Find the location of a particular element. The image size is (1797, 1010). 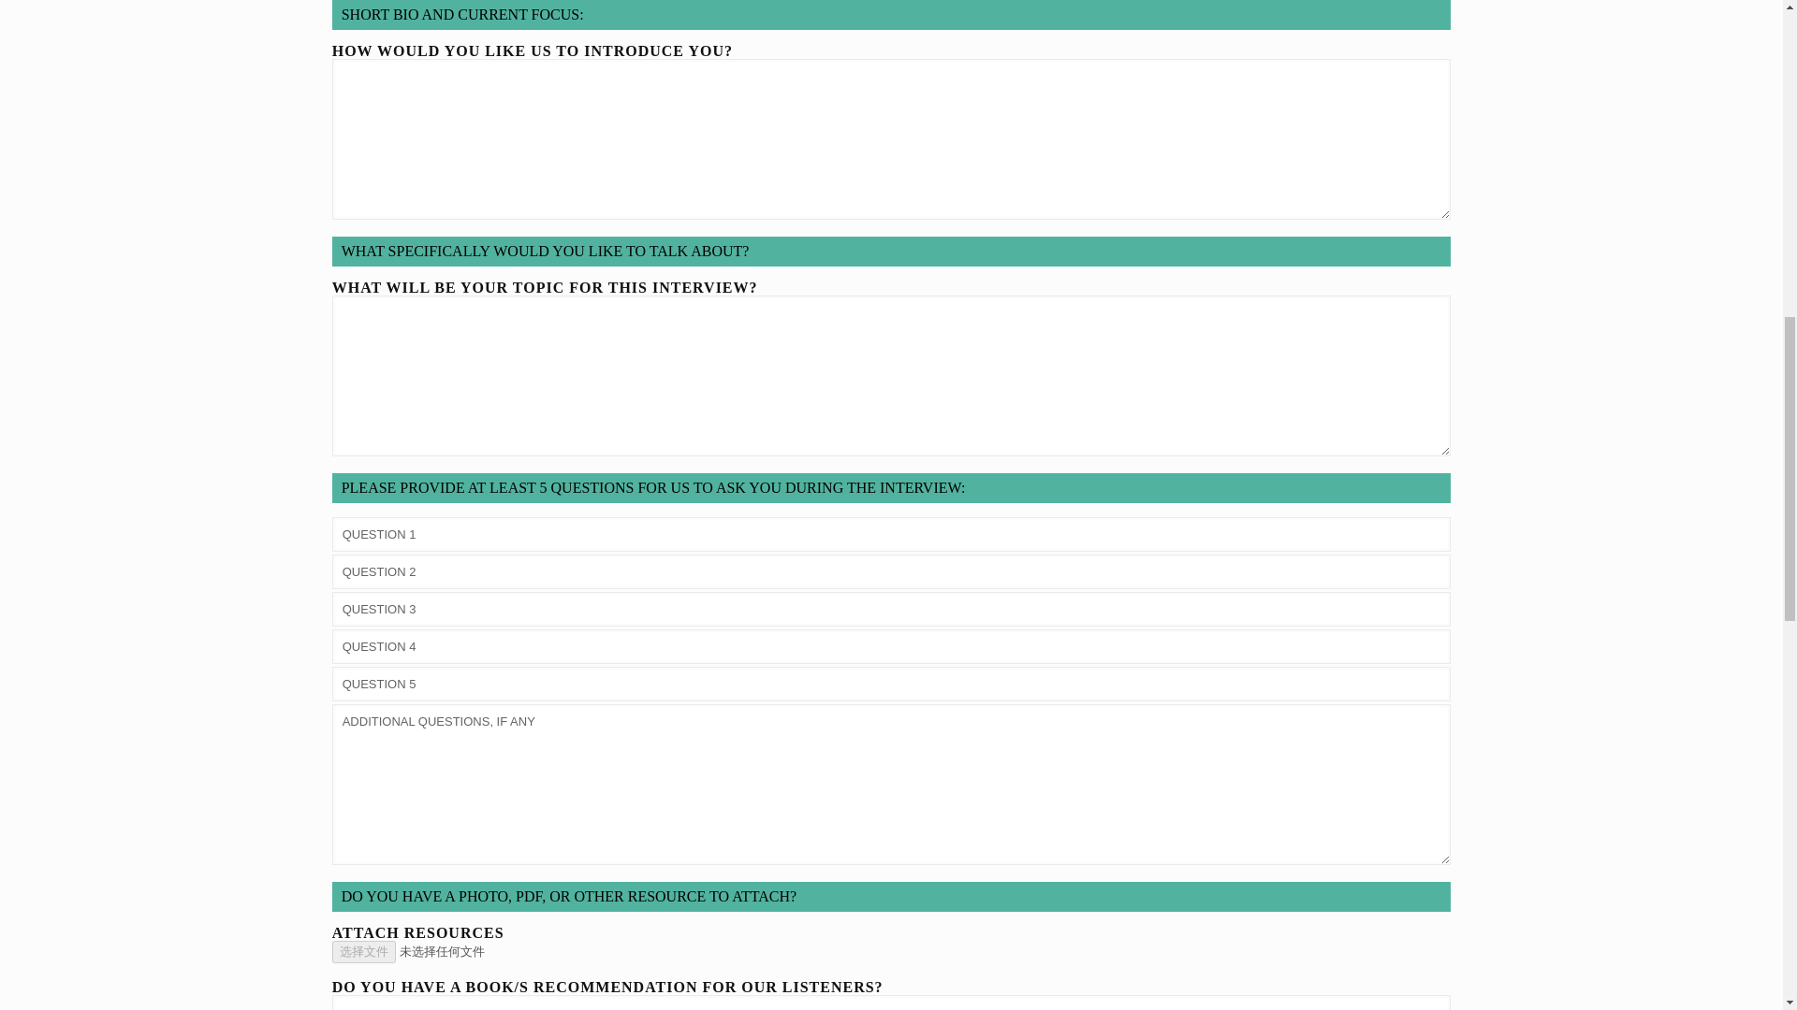

QUESTION 5 is located at coordinates (892, 683).